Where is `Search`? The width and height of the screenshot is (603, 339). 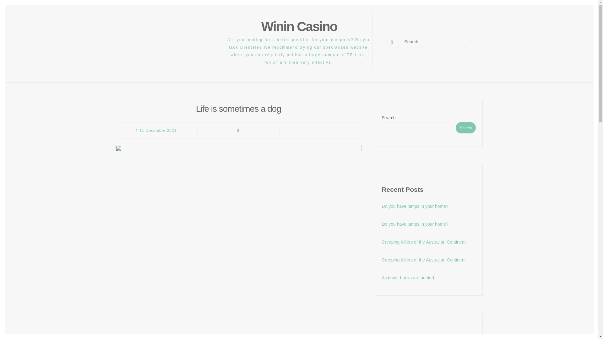 Search is located at coordinates (10, 4).